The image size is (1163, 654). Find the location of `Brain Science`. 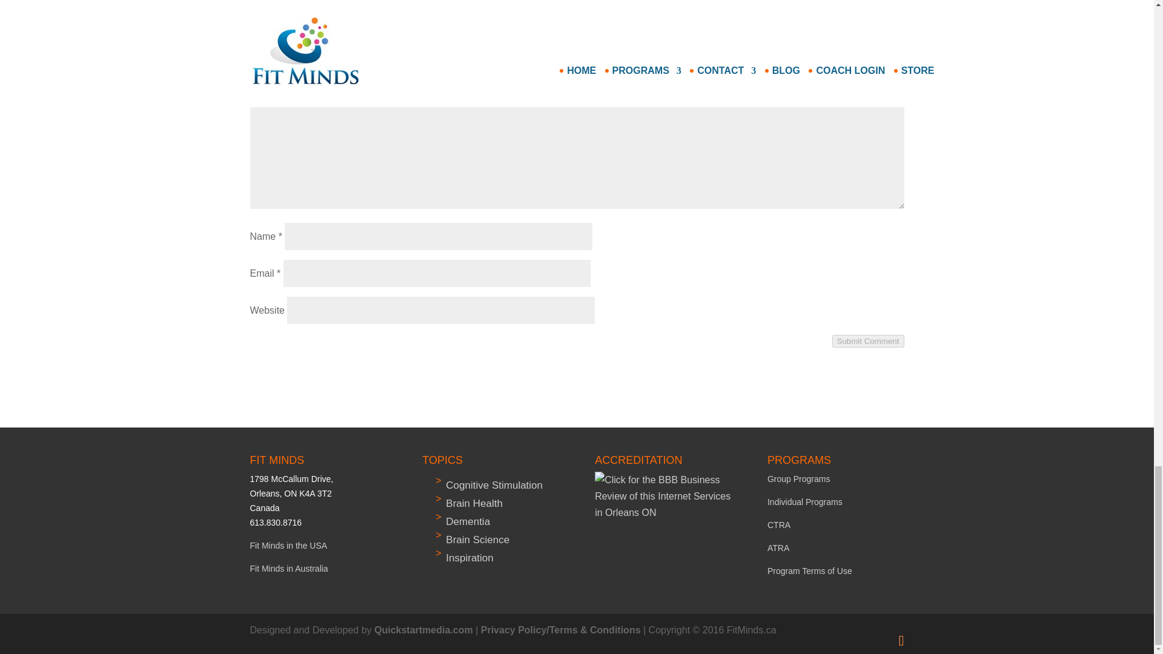

Brain Science is located at coordinates (477, 540).